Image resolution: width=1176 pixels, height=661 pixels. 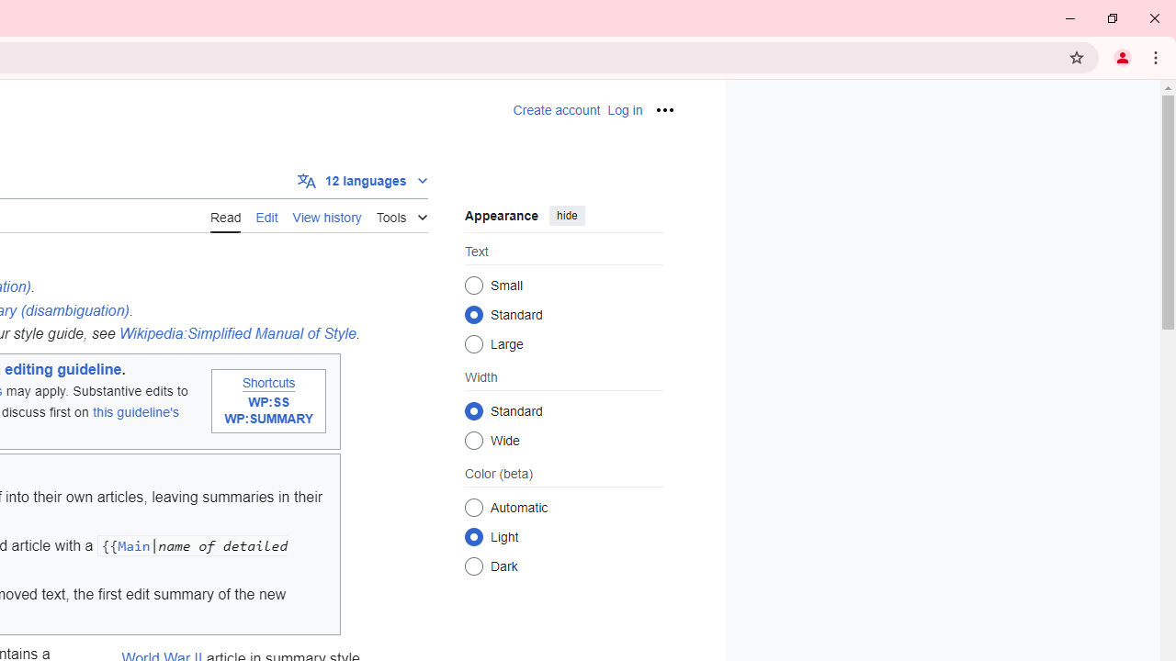 I want to click on WP:SUMMARY, so click(x=268, y=418).